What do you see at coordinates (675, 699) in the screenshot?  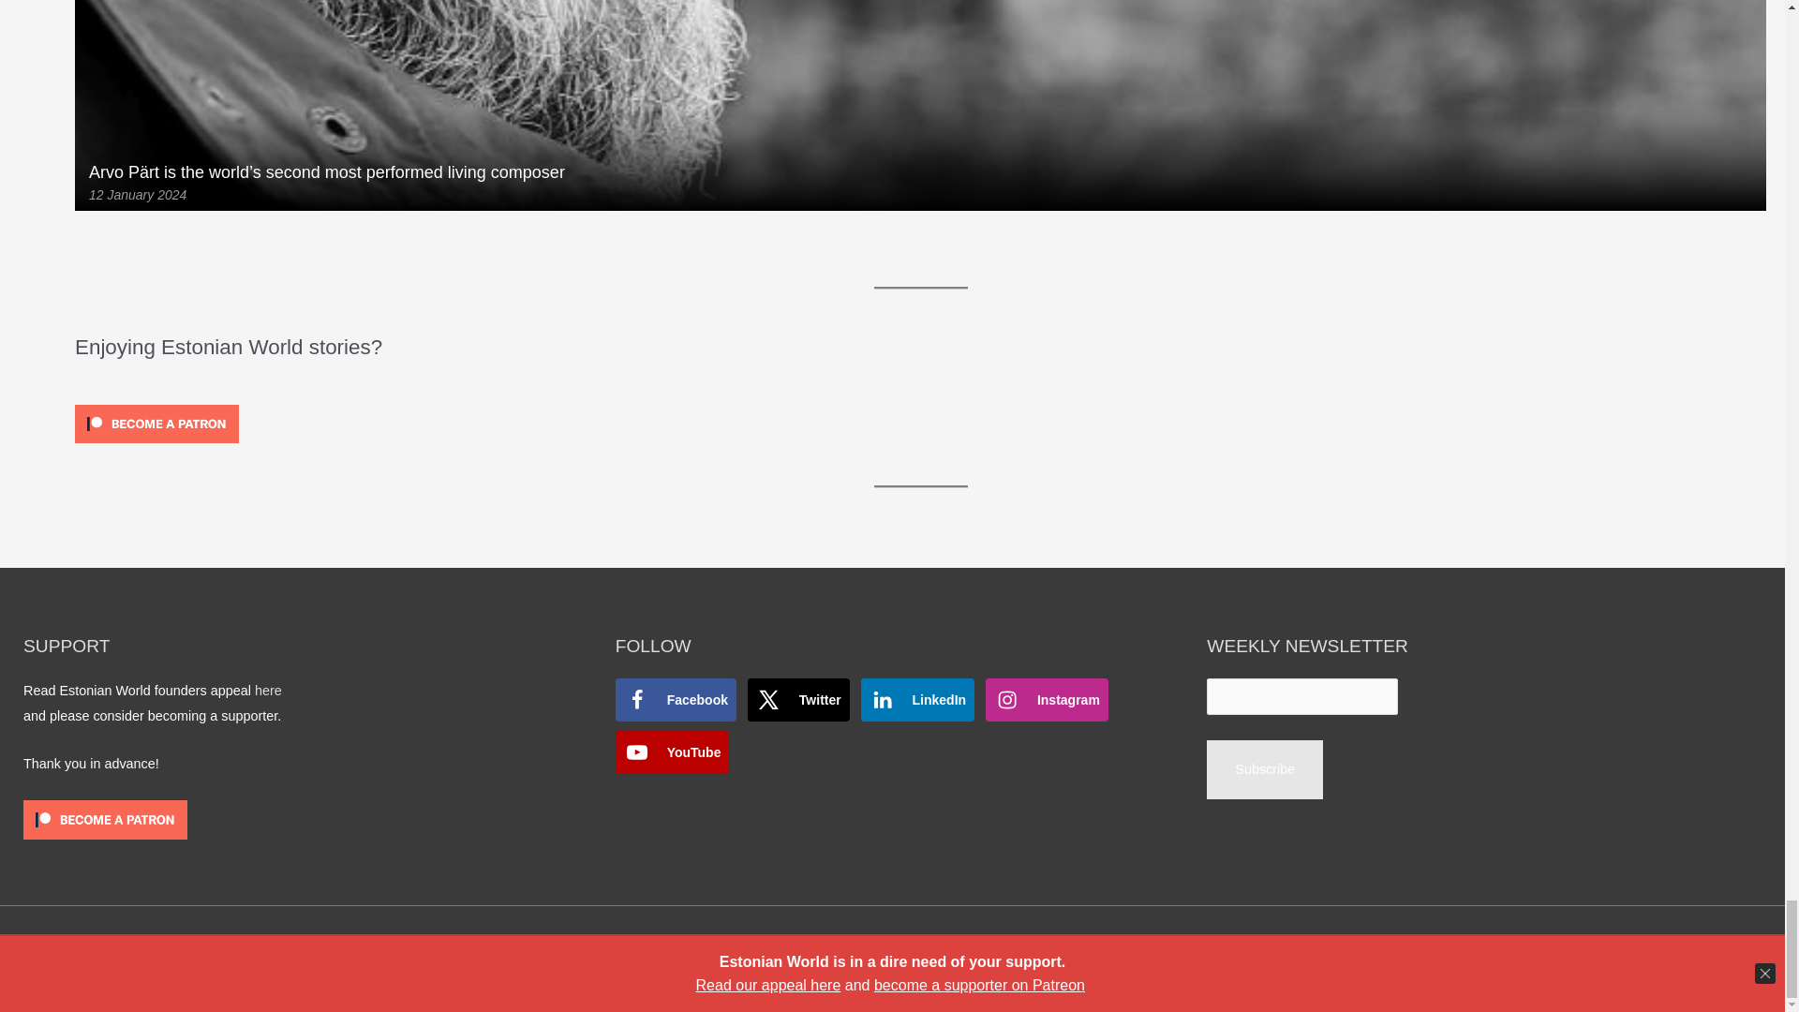 I see `Follow on Facebook` at bounding box center [675, 699].